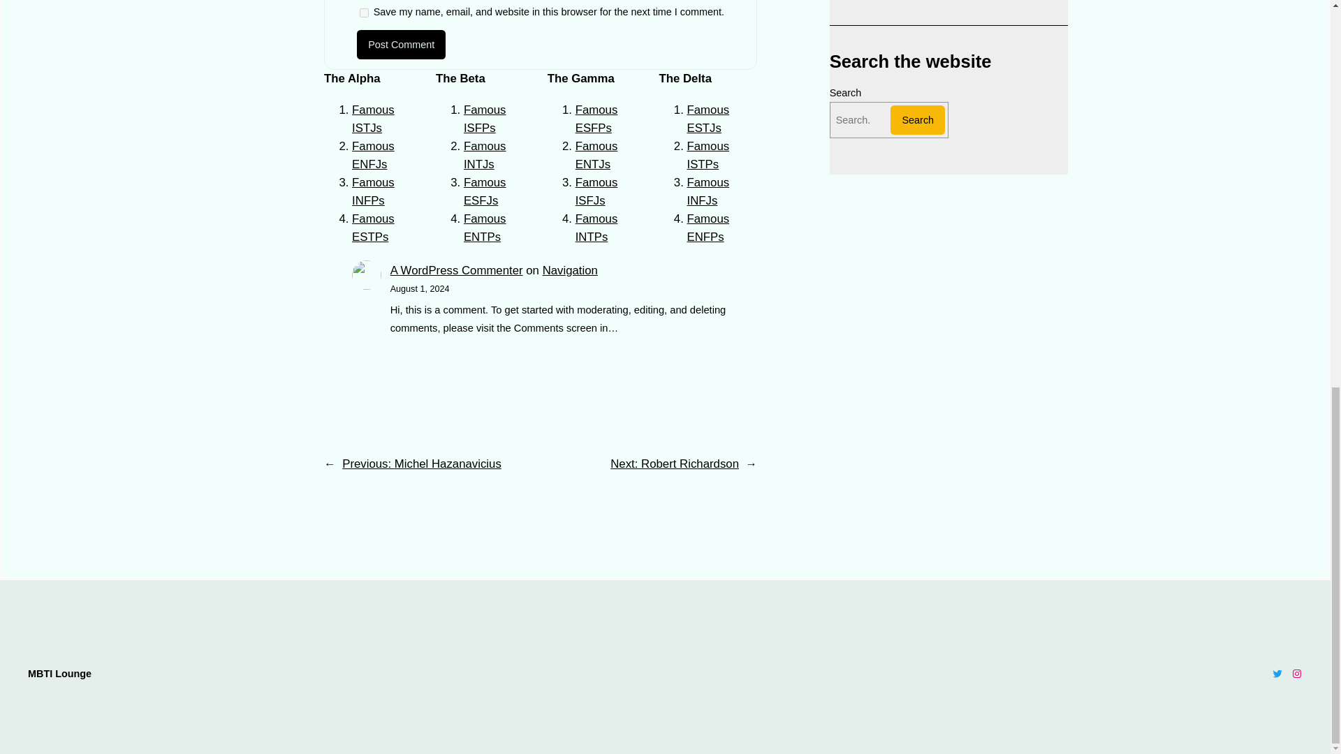 This screenshot has height=754, width=1341. What do you see at coordinates (596, 191) in the screenshot?
I see `Famous ISFJs` at bounding box center [596, 191].